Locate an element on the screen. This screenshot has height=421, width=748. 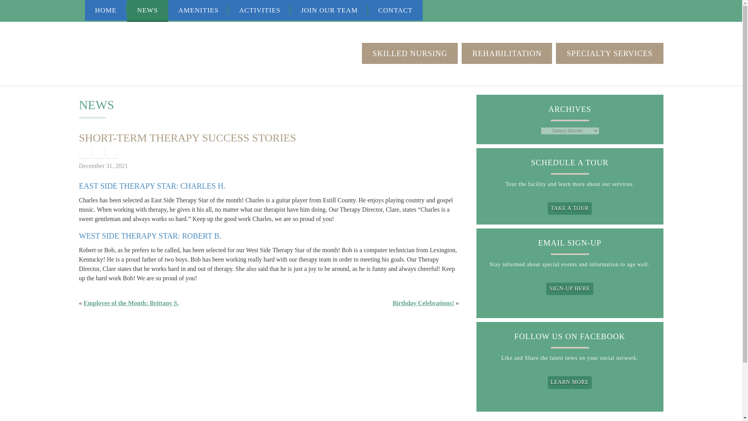
Search is located at coordinates (658, 11).